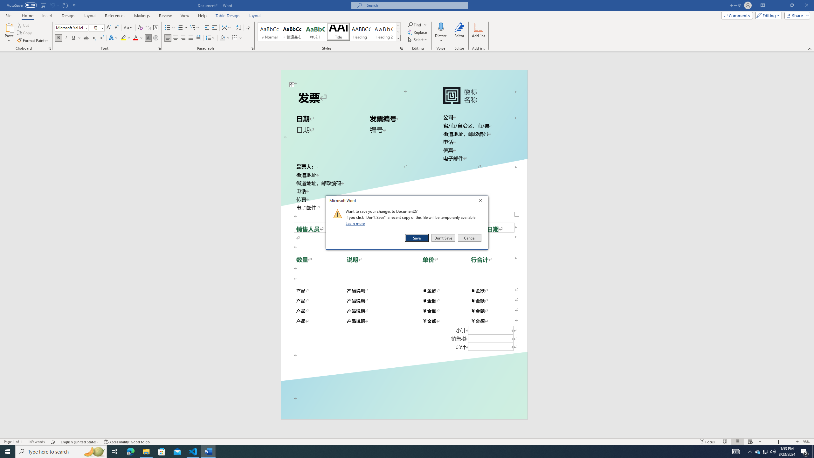 The height and width of the screenshot is (458, 814). What do you see at coordinates (86, 38) in the screenshot?
I see `Strikethrough` at bounding box center [86, 38].